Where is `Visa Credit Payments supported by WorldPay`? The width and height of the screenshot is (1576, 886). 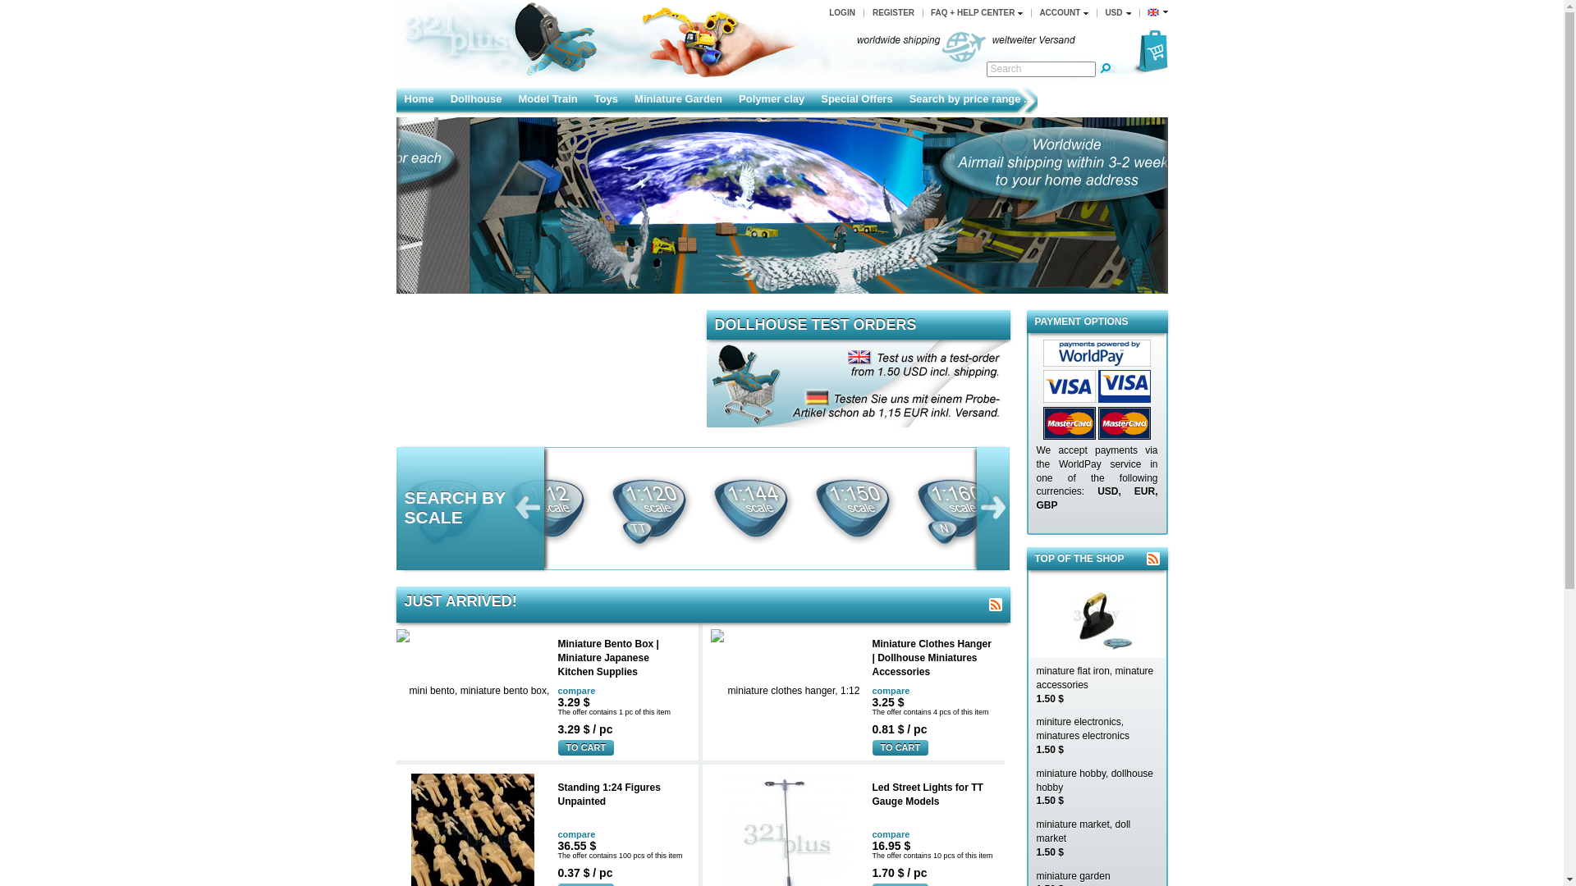
Visa Credit Payments supported by WorldPay is located at coordinates (1125, 386).